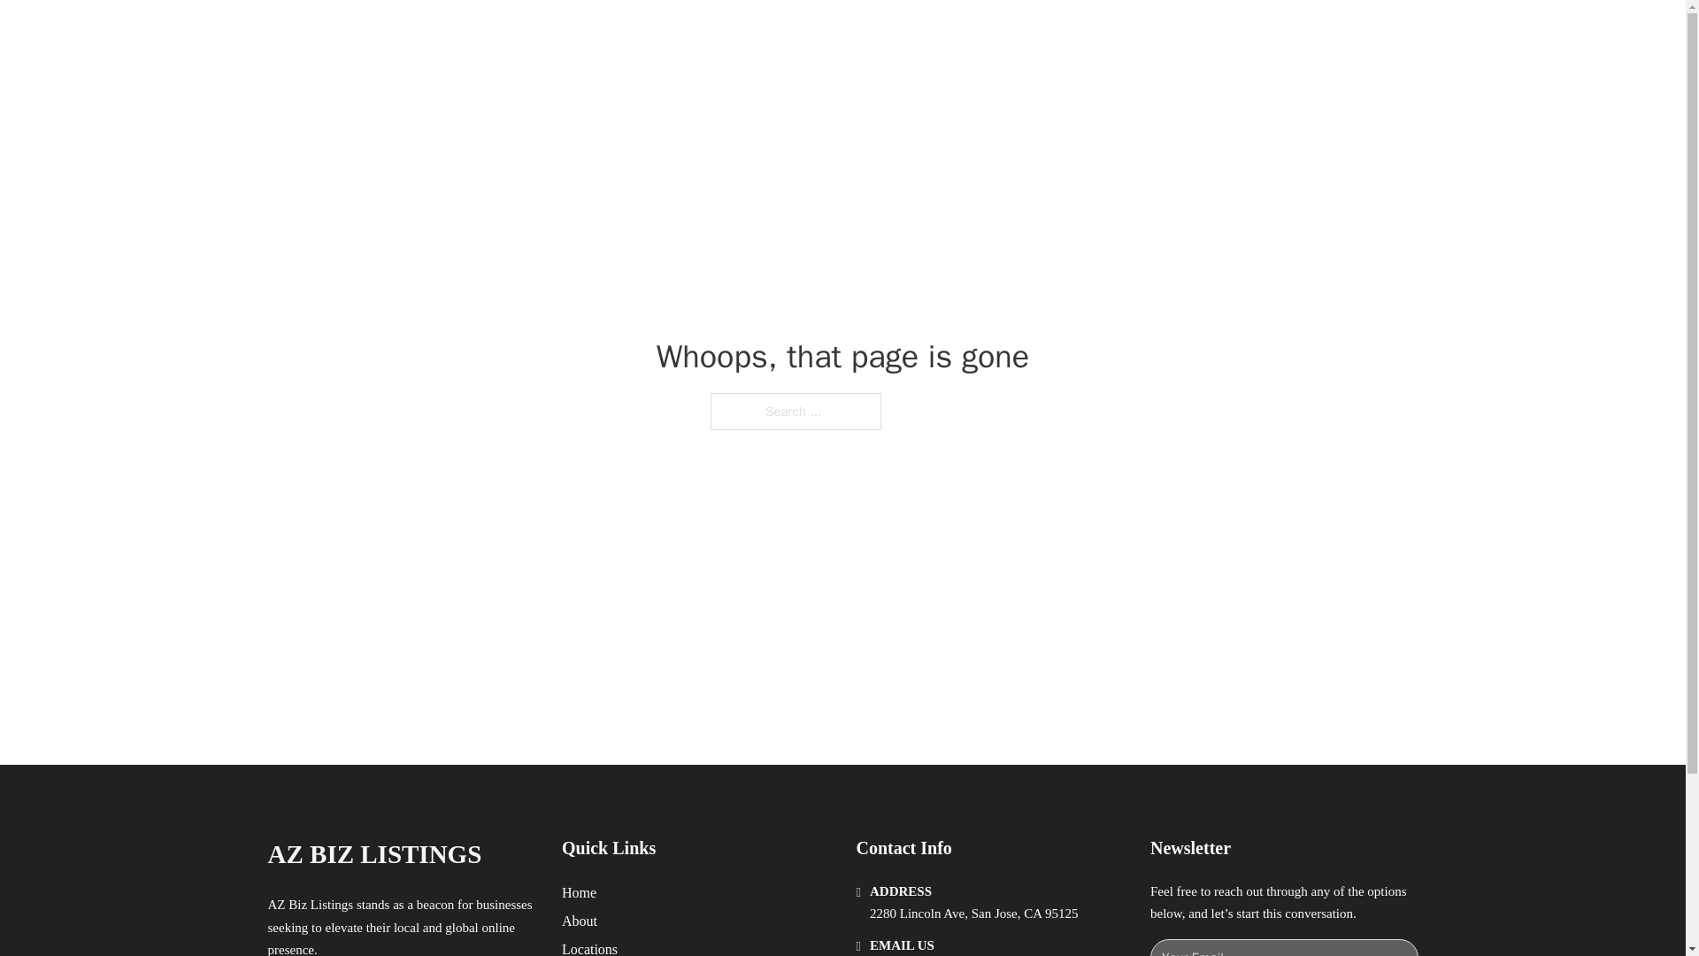 This screenshot has height=956, width=1699. Describe the element at coordinates (373, 854) in the screenshot. I see `AZ BIZ LISTINGS` at that location.